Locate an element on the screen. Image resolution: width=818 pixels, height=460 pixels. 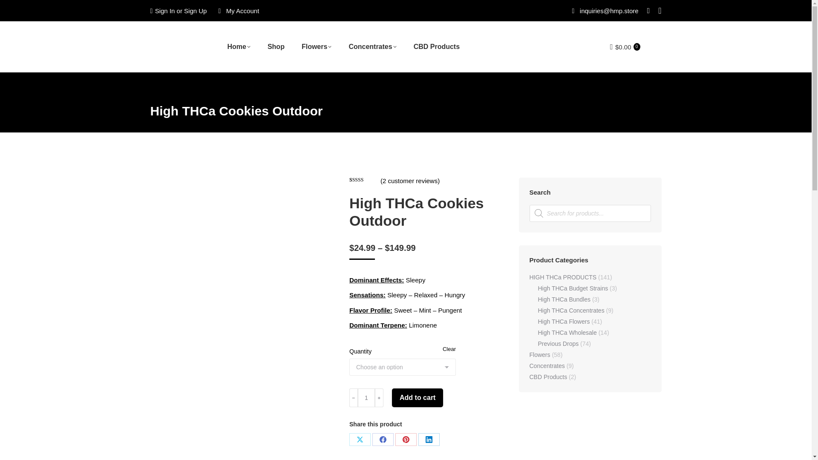
CBD Products is located at coordinates (437, 47).